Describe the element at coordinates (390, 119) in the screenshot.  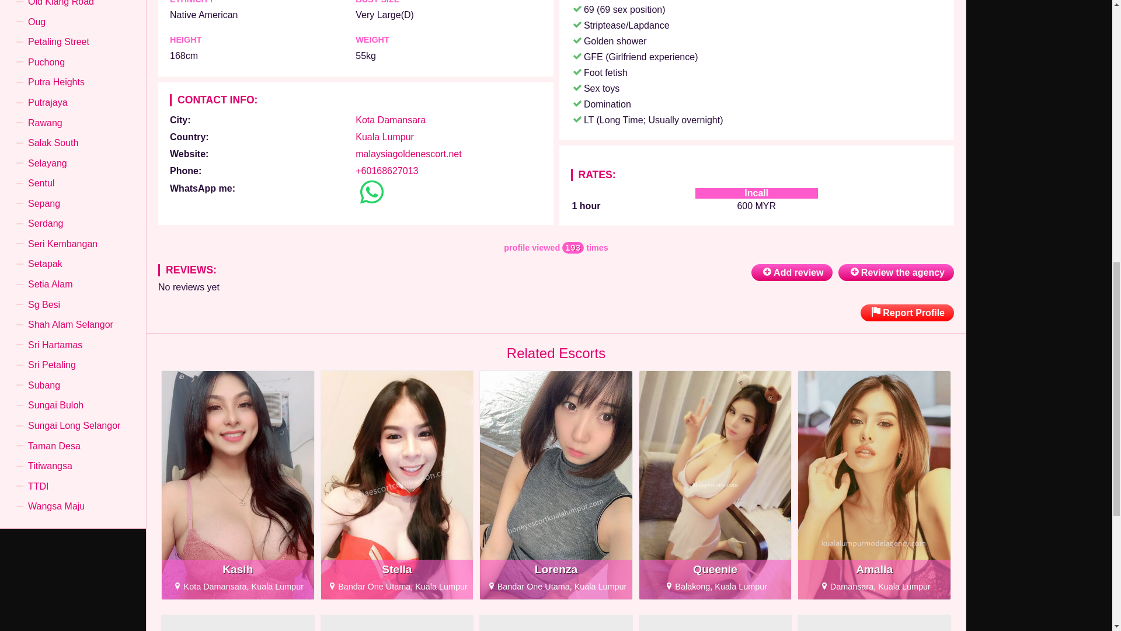
I see `Kasih` at that location.